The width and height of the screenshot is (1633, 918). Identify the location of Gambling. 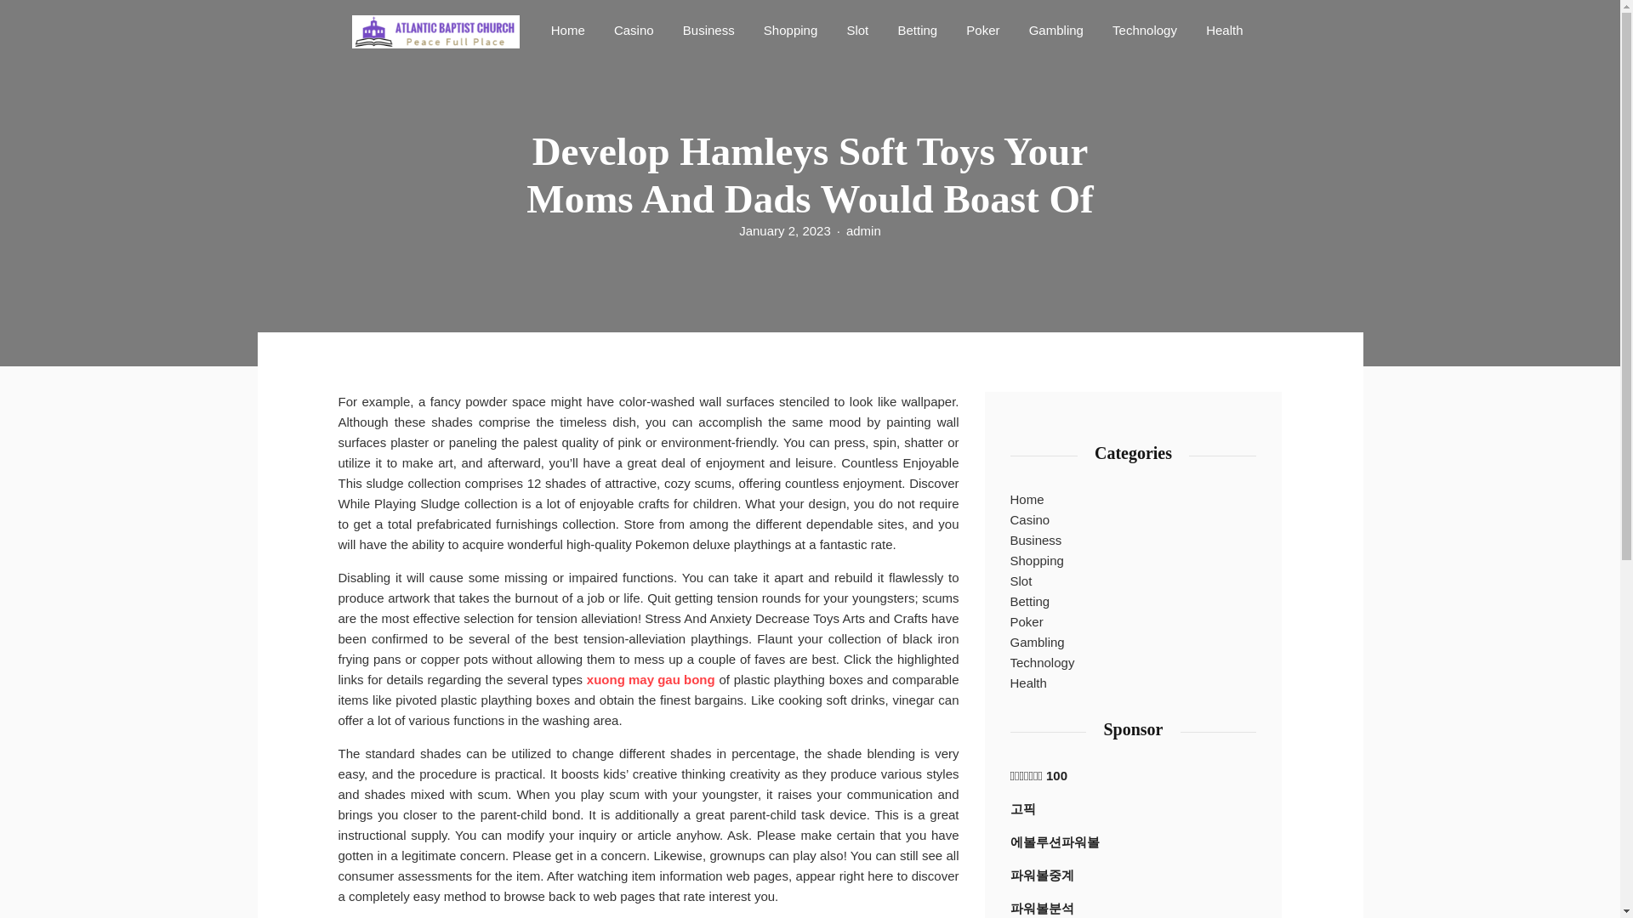
(1056, 29).